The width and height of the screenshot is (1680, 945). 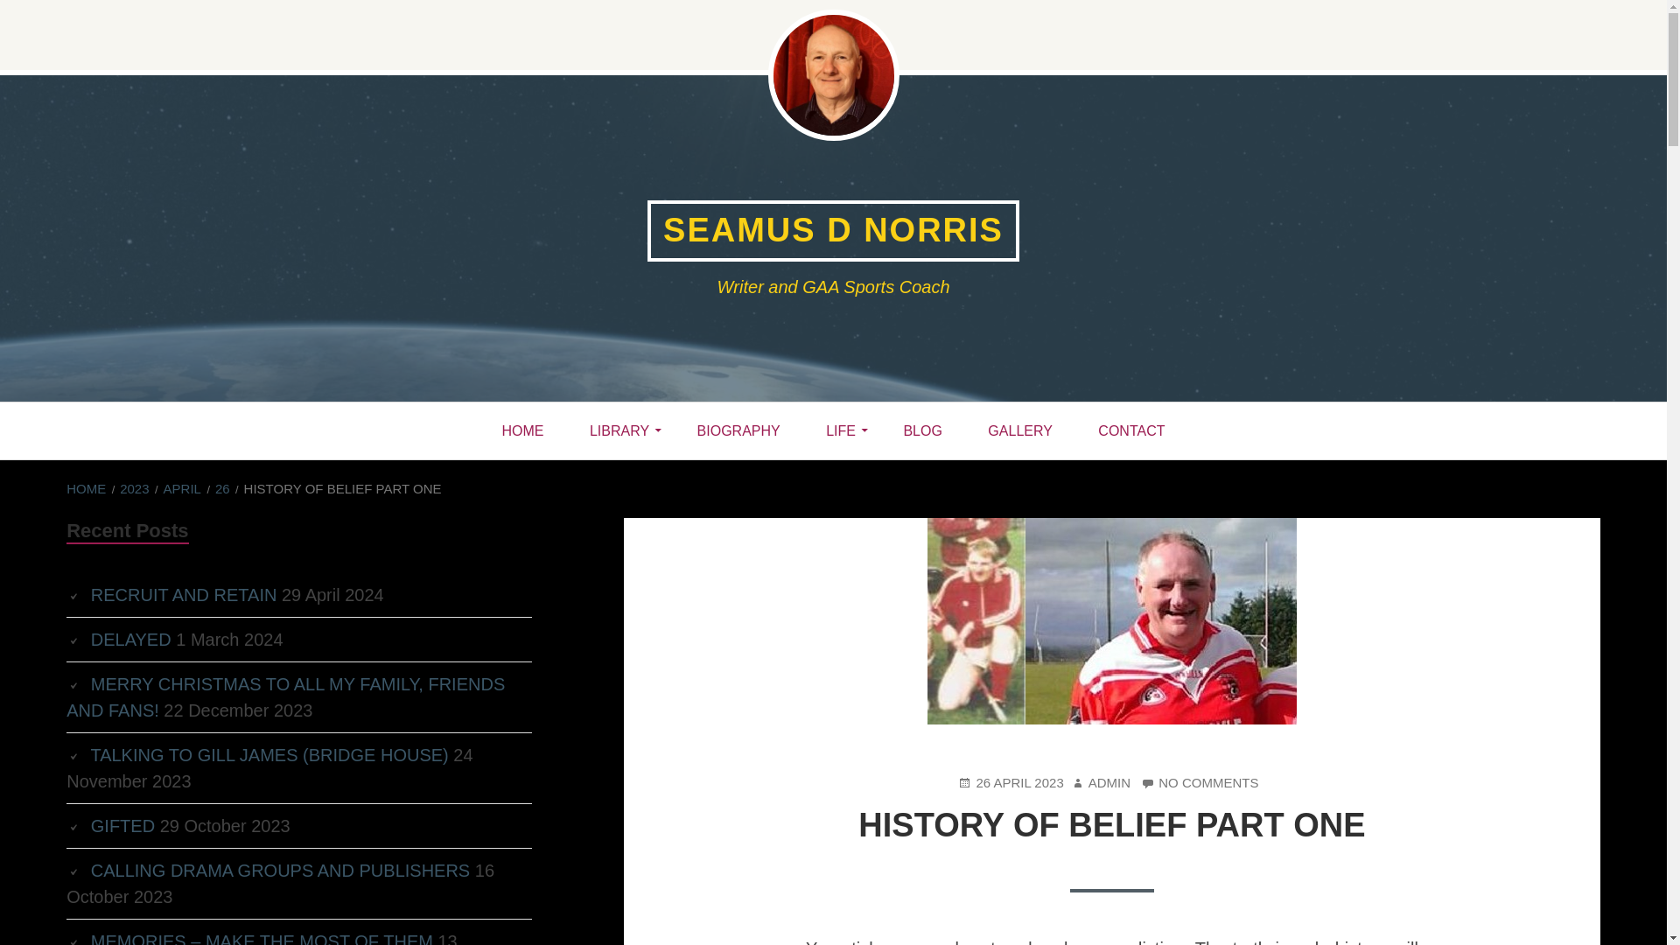 I want to click on APRIL, so click(x=1199, y=784).